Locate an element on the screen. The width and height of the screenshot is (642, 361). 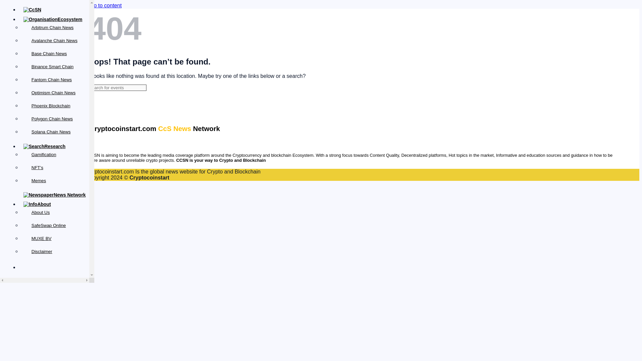
Polygon Chain News is located at coordinates (52, 118).